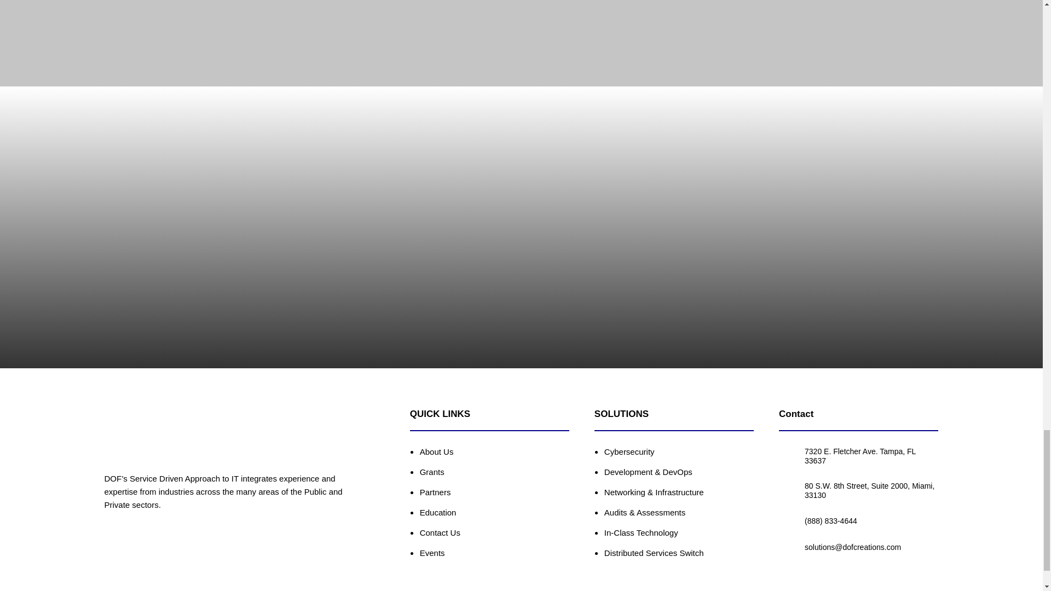 The image size is (1051, 591). What do you see at coordinates (148, 432) in the screenshot?
I see `dof-creations` at bounding box center [148, 432].